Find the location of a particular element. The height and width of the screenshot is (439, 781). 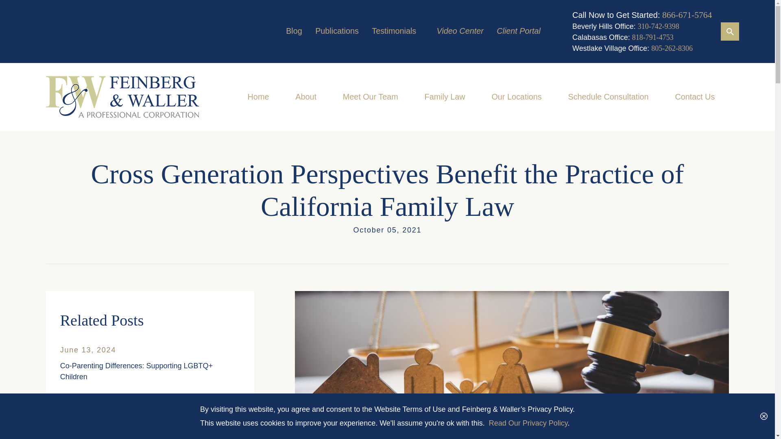

310-742-9398 is located at coordinates (659, 26).